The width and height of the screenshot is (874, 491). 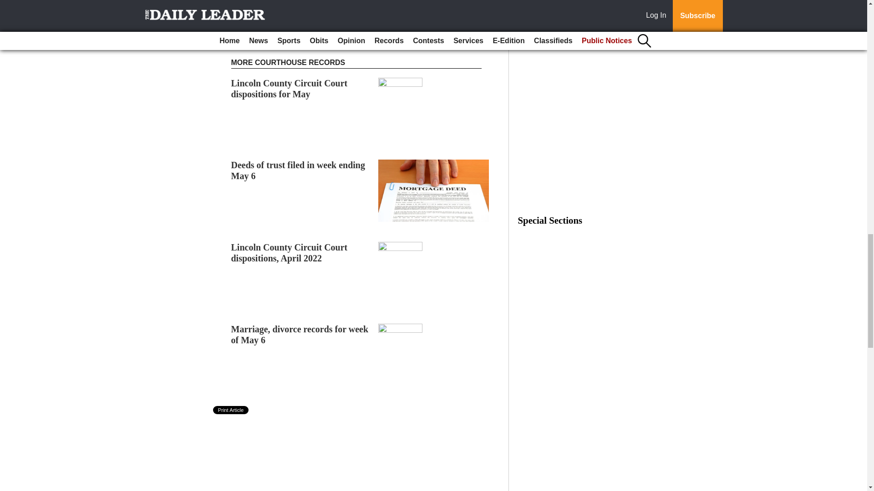 What do you see at coordinates (290, 253) in the screenshot?
I see `Lincoln County Circuit Court dispositions, April 2022` at bounding box center [290, 253].